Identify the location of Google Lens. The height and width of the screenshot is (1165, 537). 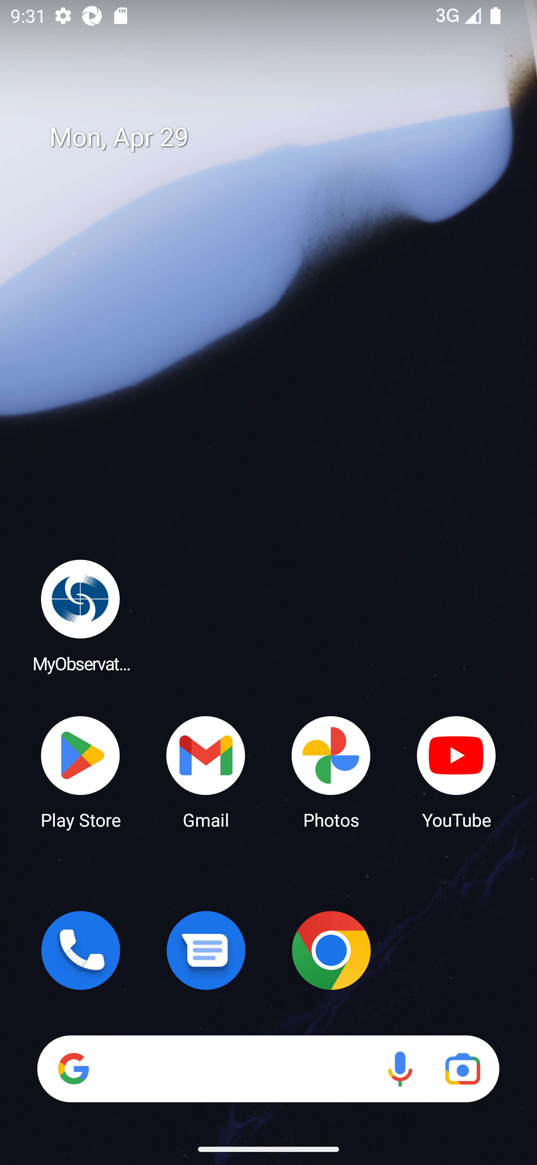
(462, 1069).